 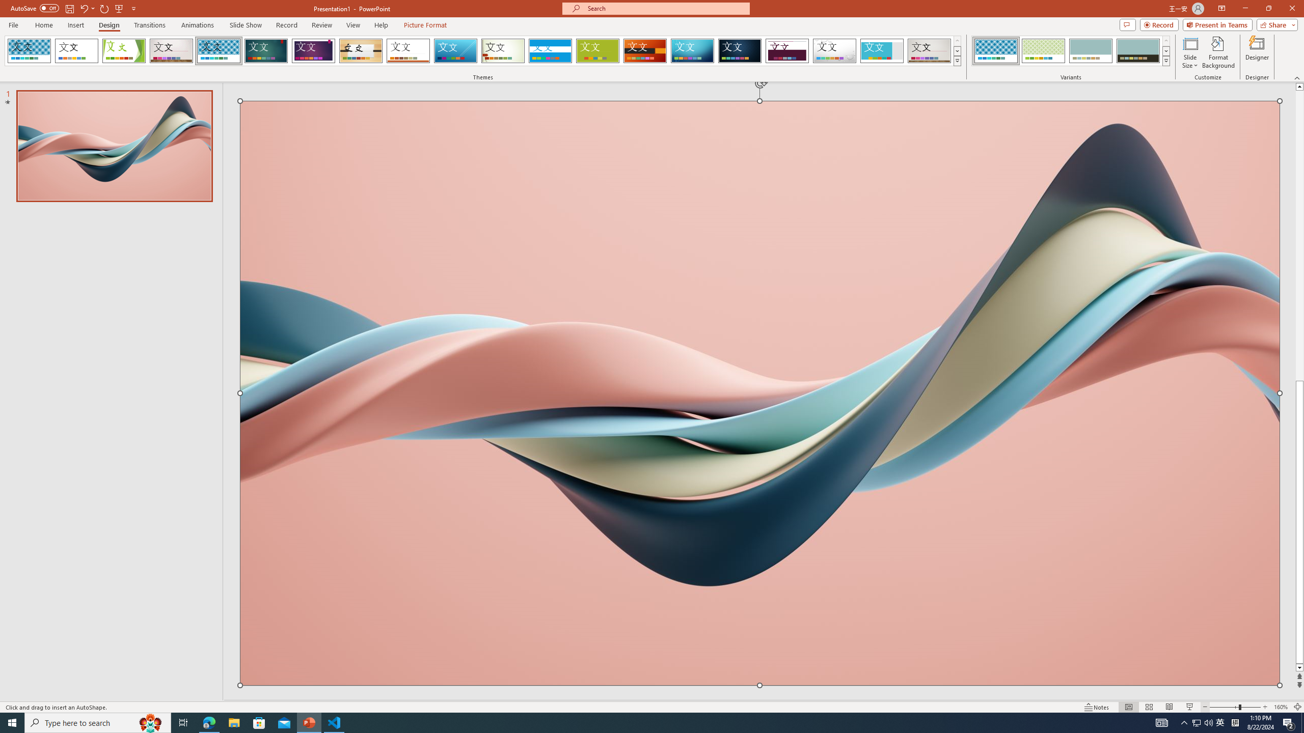 What do you see at coordinates (787, 51) in the screenshot?
I see `Dividend` at bounding box center [787, 51].